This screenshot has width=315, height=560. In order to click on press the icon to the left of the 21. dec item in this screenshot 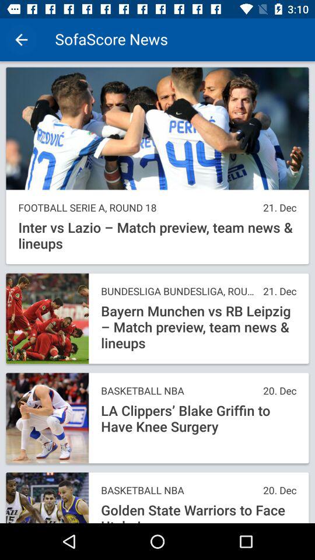, I will do `click(138, 208)`.